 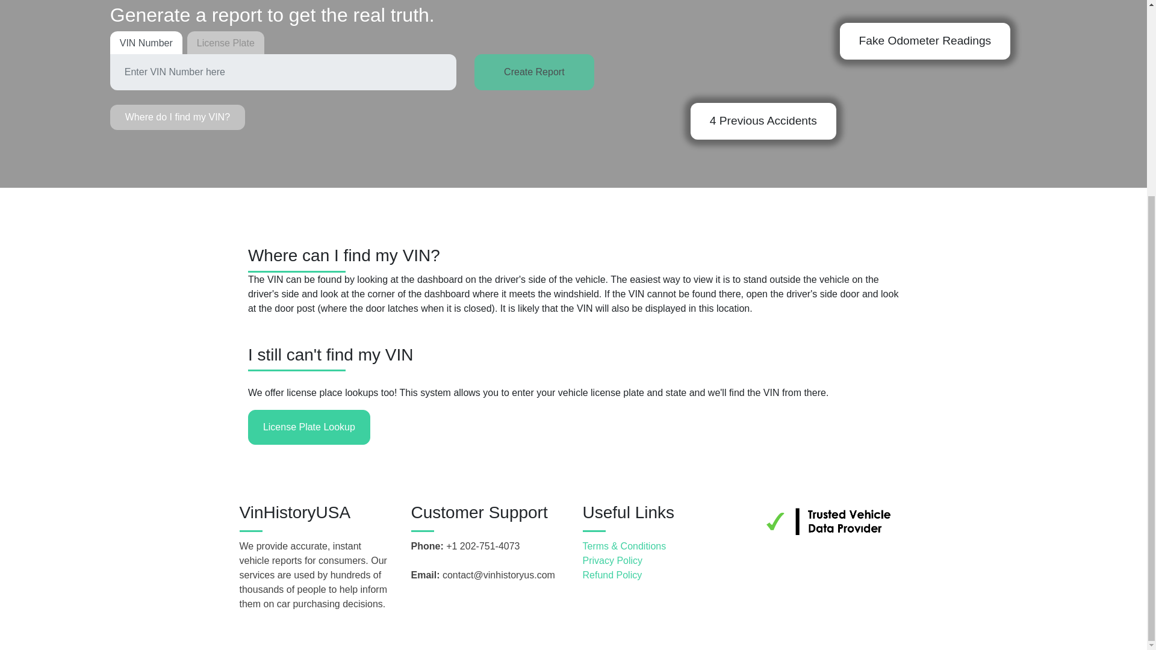 I want to click on License Plate, so click(x=226, y=43).